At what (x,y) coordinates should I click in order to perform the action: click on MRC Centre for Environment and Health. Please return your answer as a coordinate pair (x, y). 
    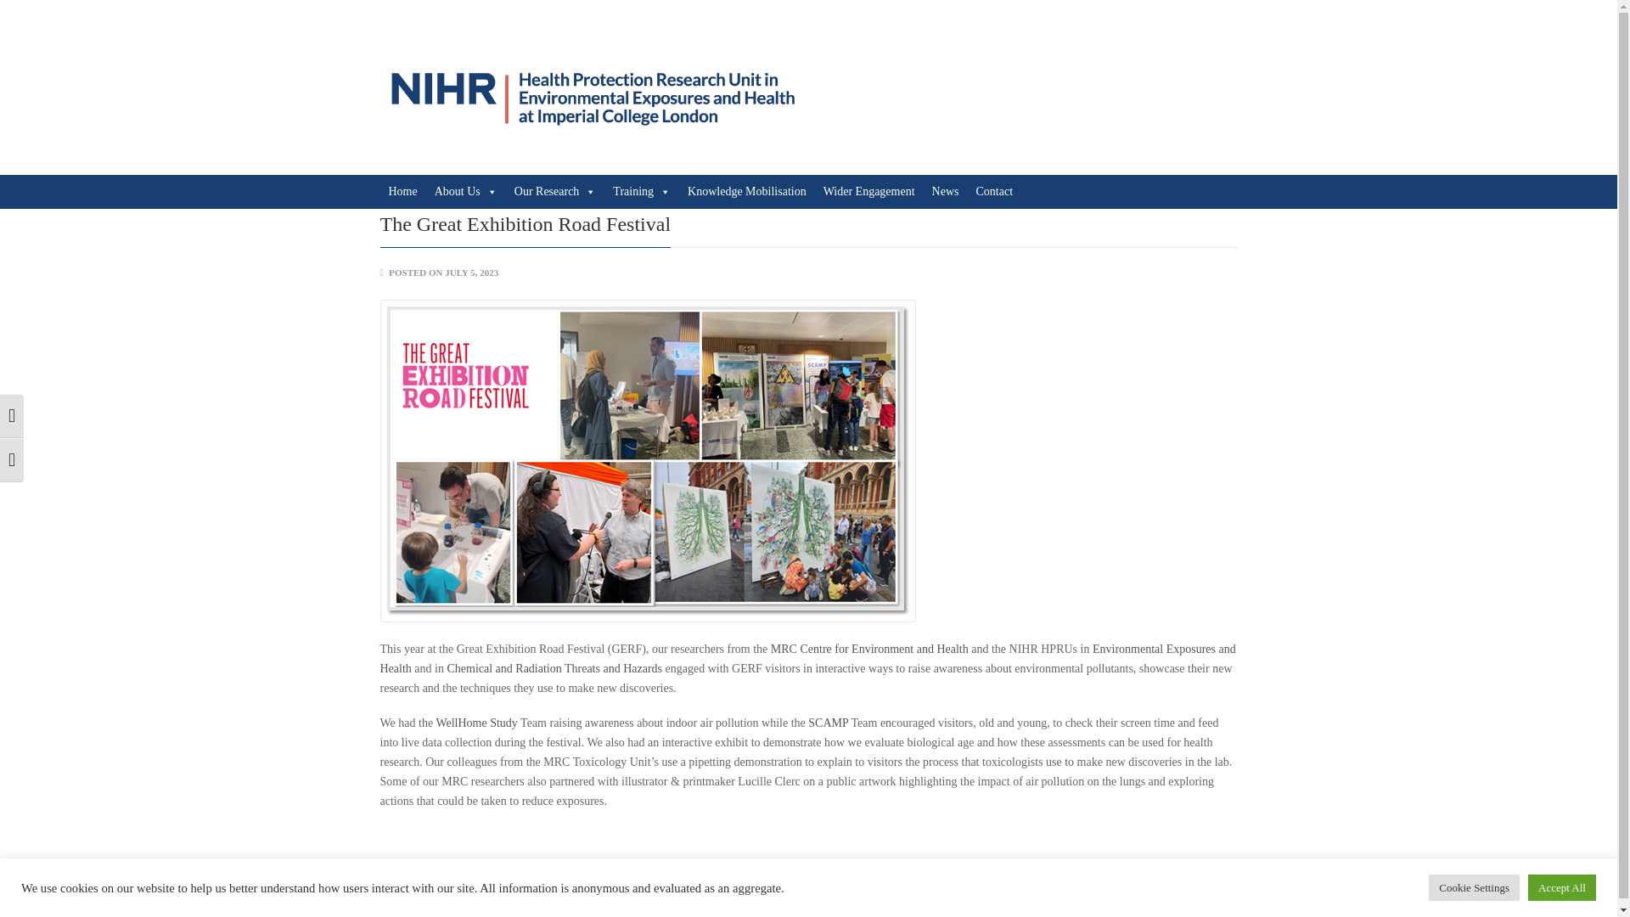
    Looking at the image, I should click on (869, 649).